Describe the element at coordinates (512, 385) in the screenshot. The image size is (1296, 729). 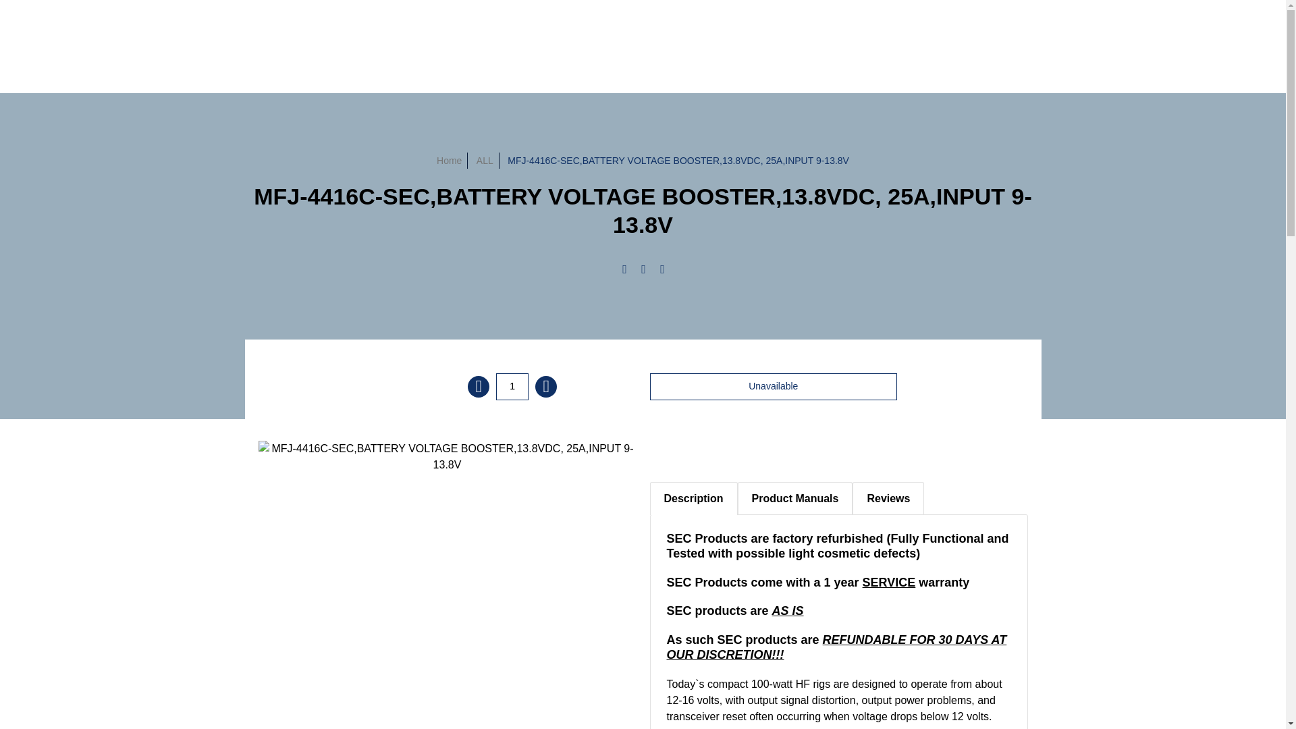
I see `1` at that location.